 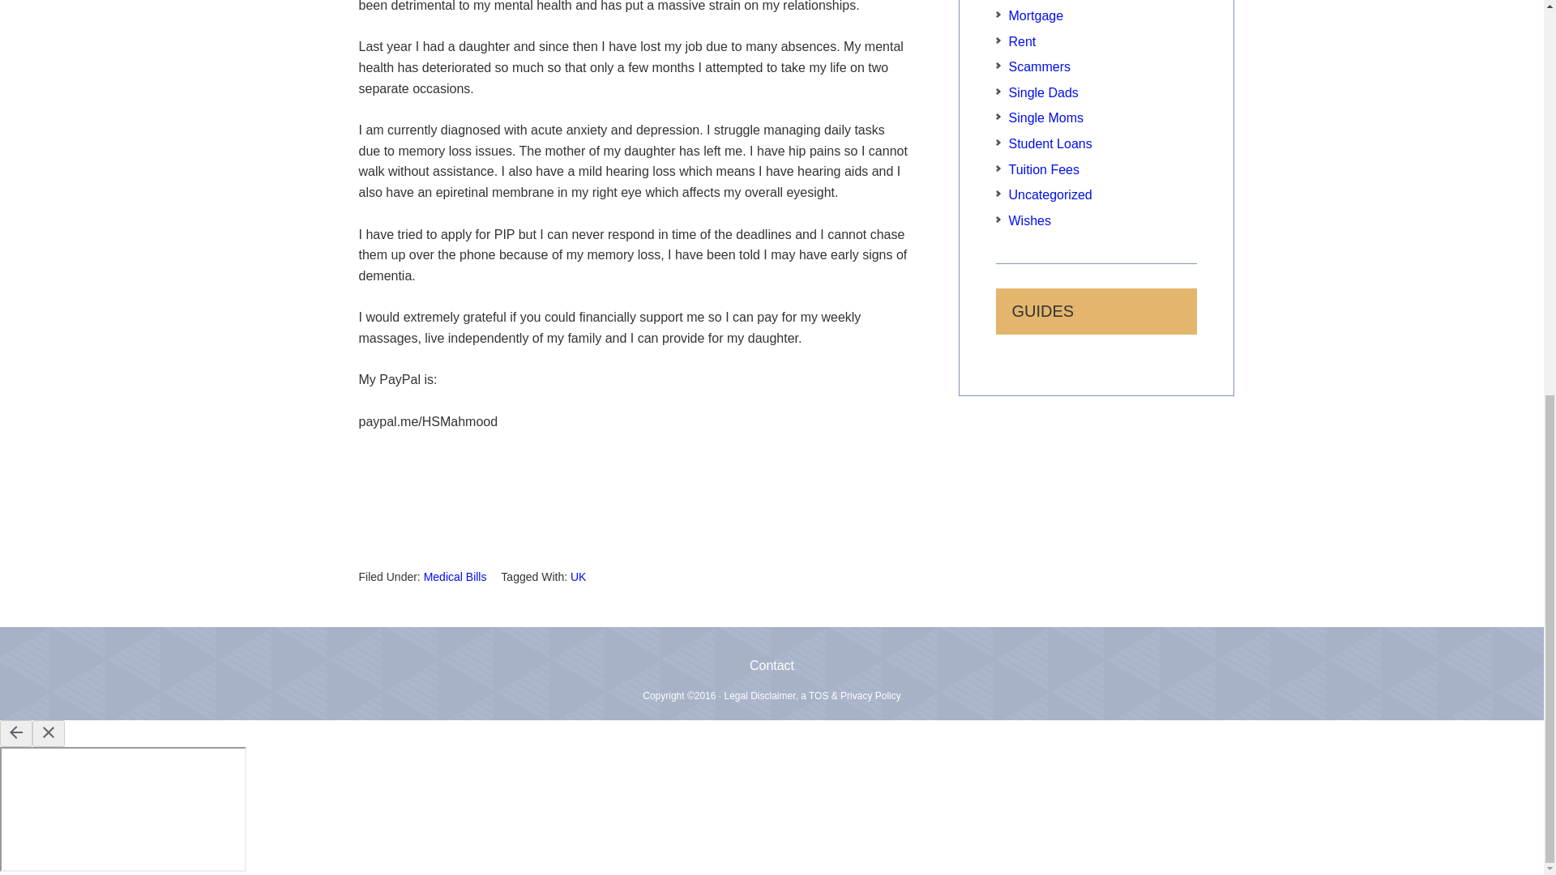 What do you see at coordinates (1043, 92) in the screenshot?
I see `Single Dads` at bounding box center [1043, 92].